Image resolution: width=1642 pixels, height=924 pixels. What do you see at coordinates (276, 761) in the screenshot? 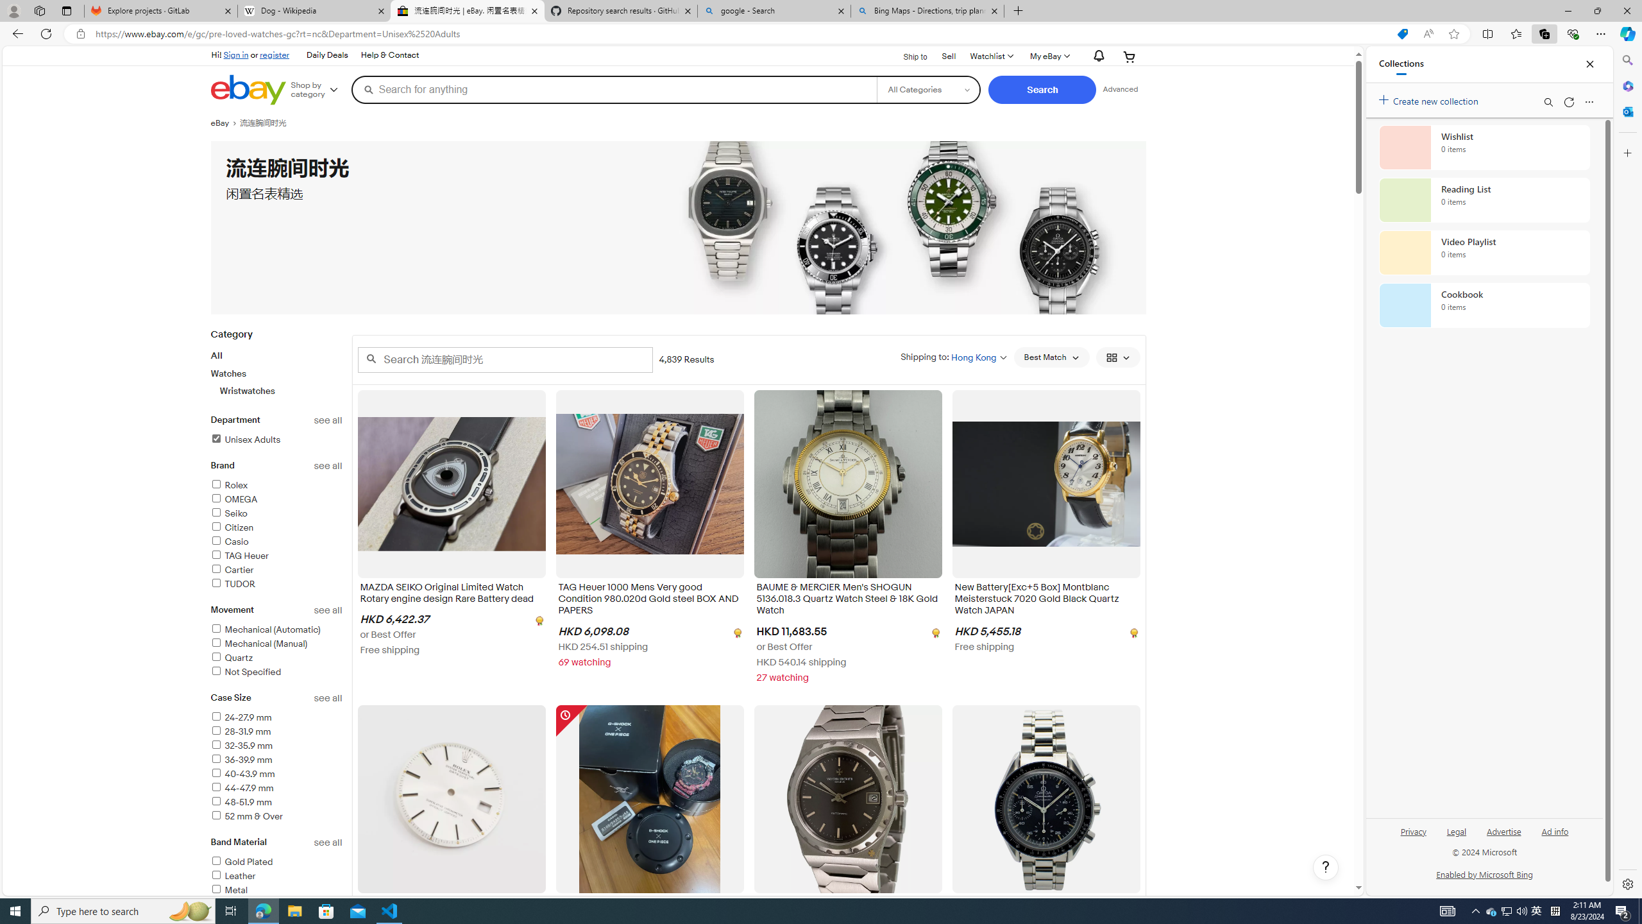
I see `36-39.9 mm` at bounding box center [276, 761].